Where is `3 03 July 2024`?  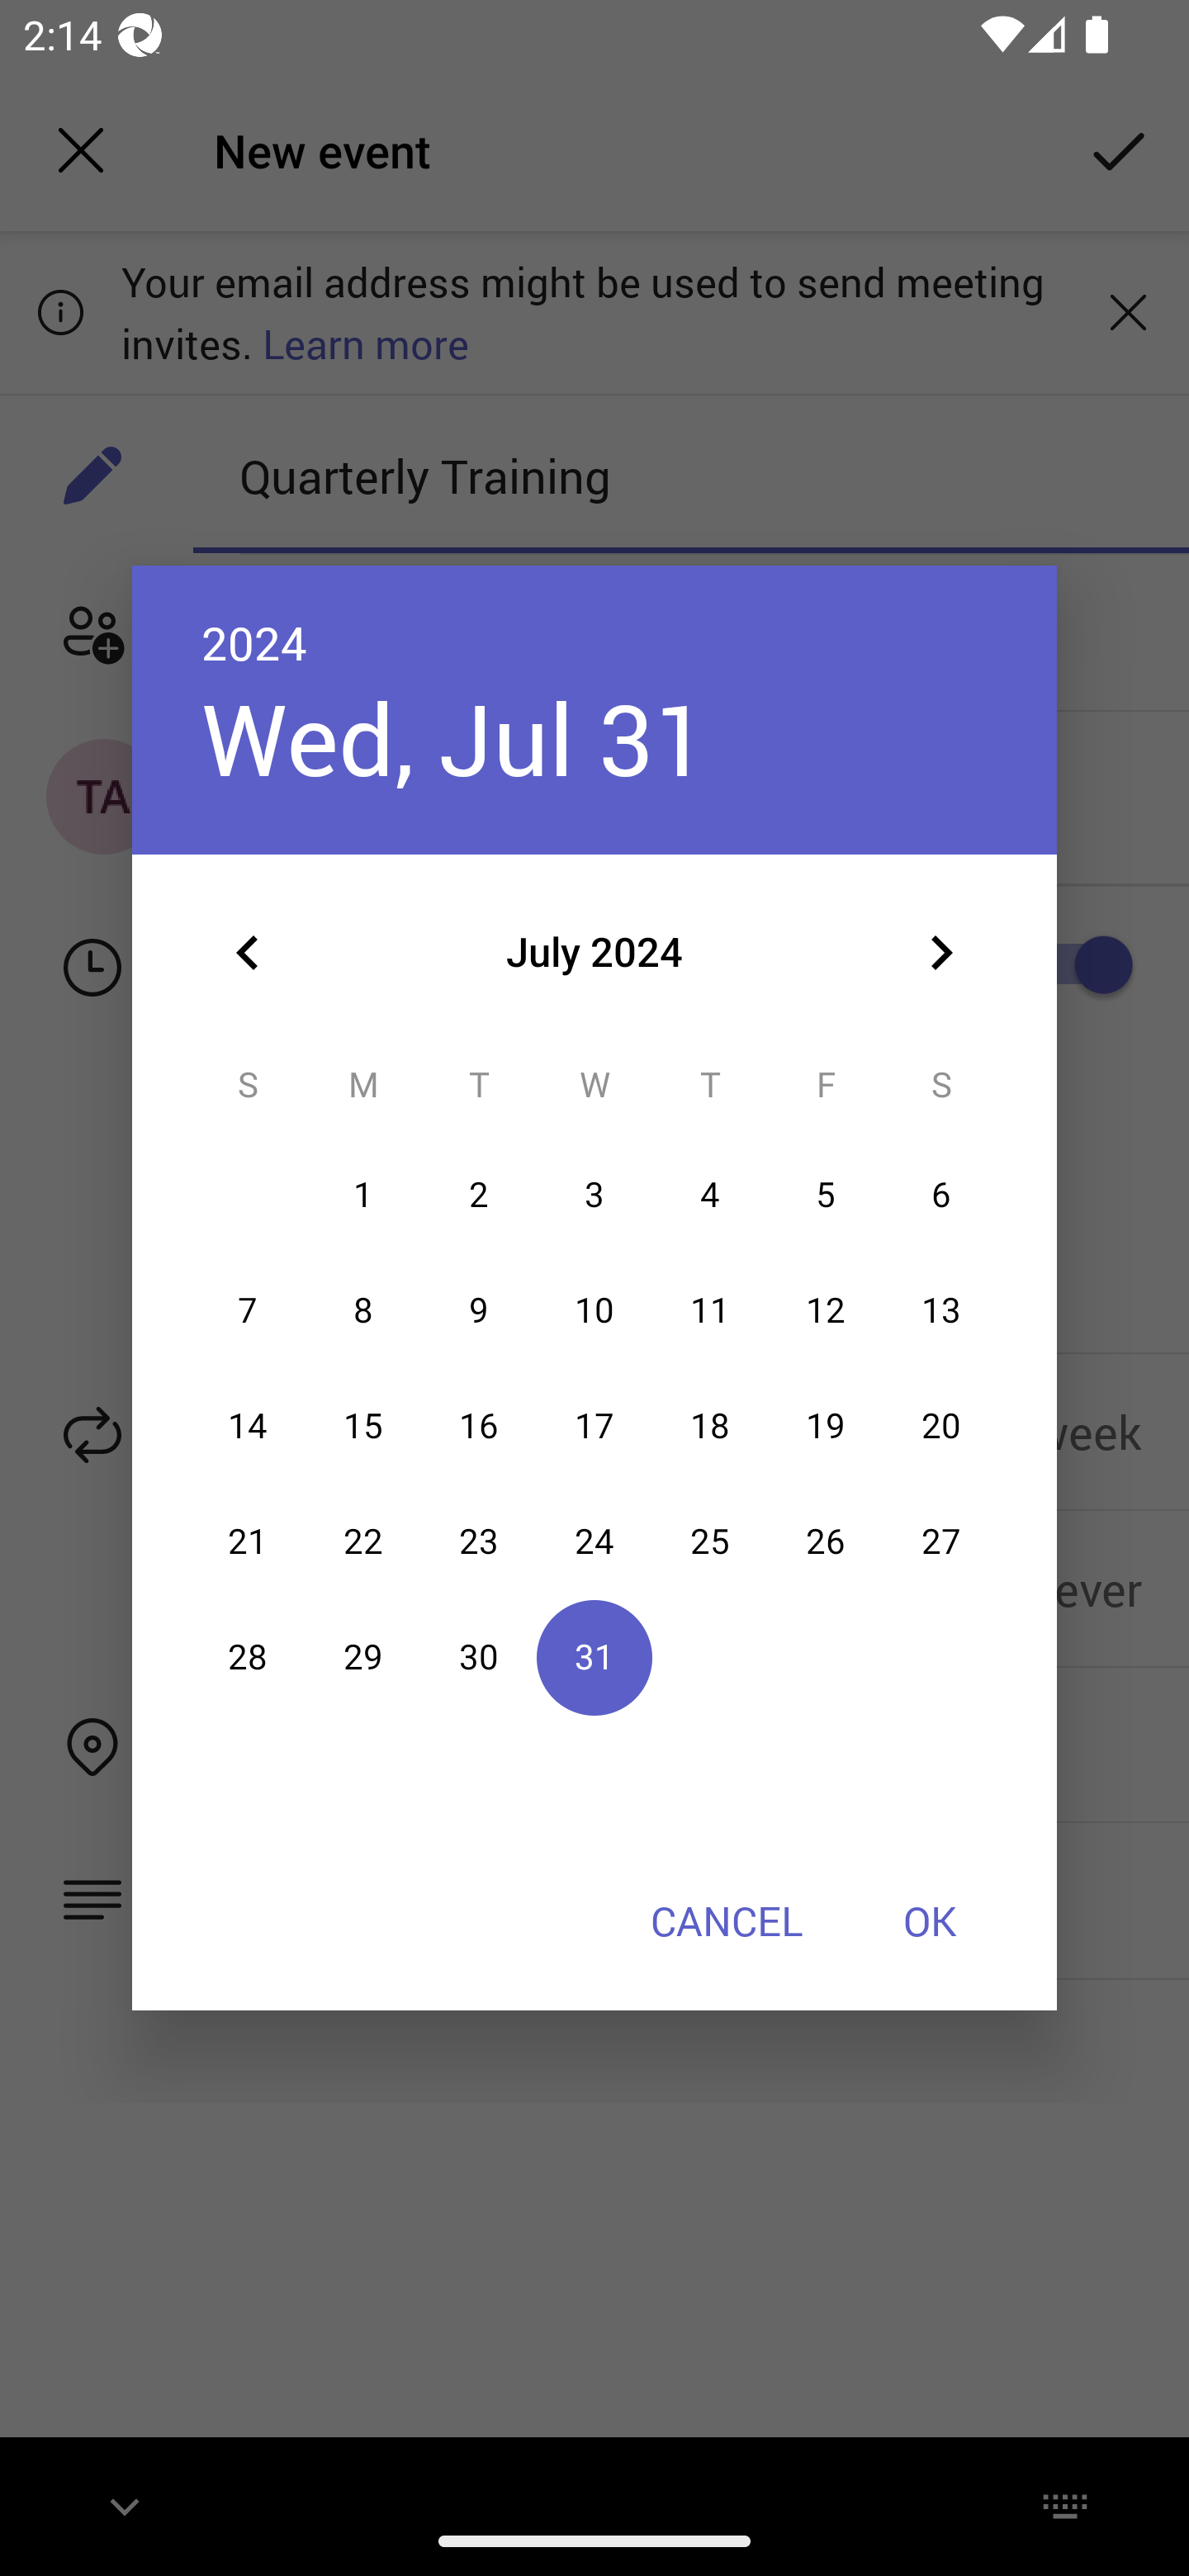
3 03 July 2024 is located at coordinates (594, 1196).